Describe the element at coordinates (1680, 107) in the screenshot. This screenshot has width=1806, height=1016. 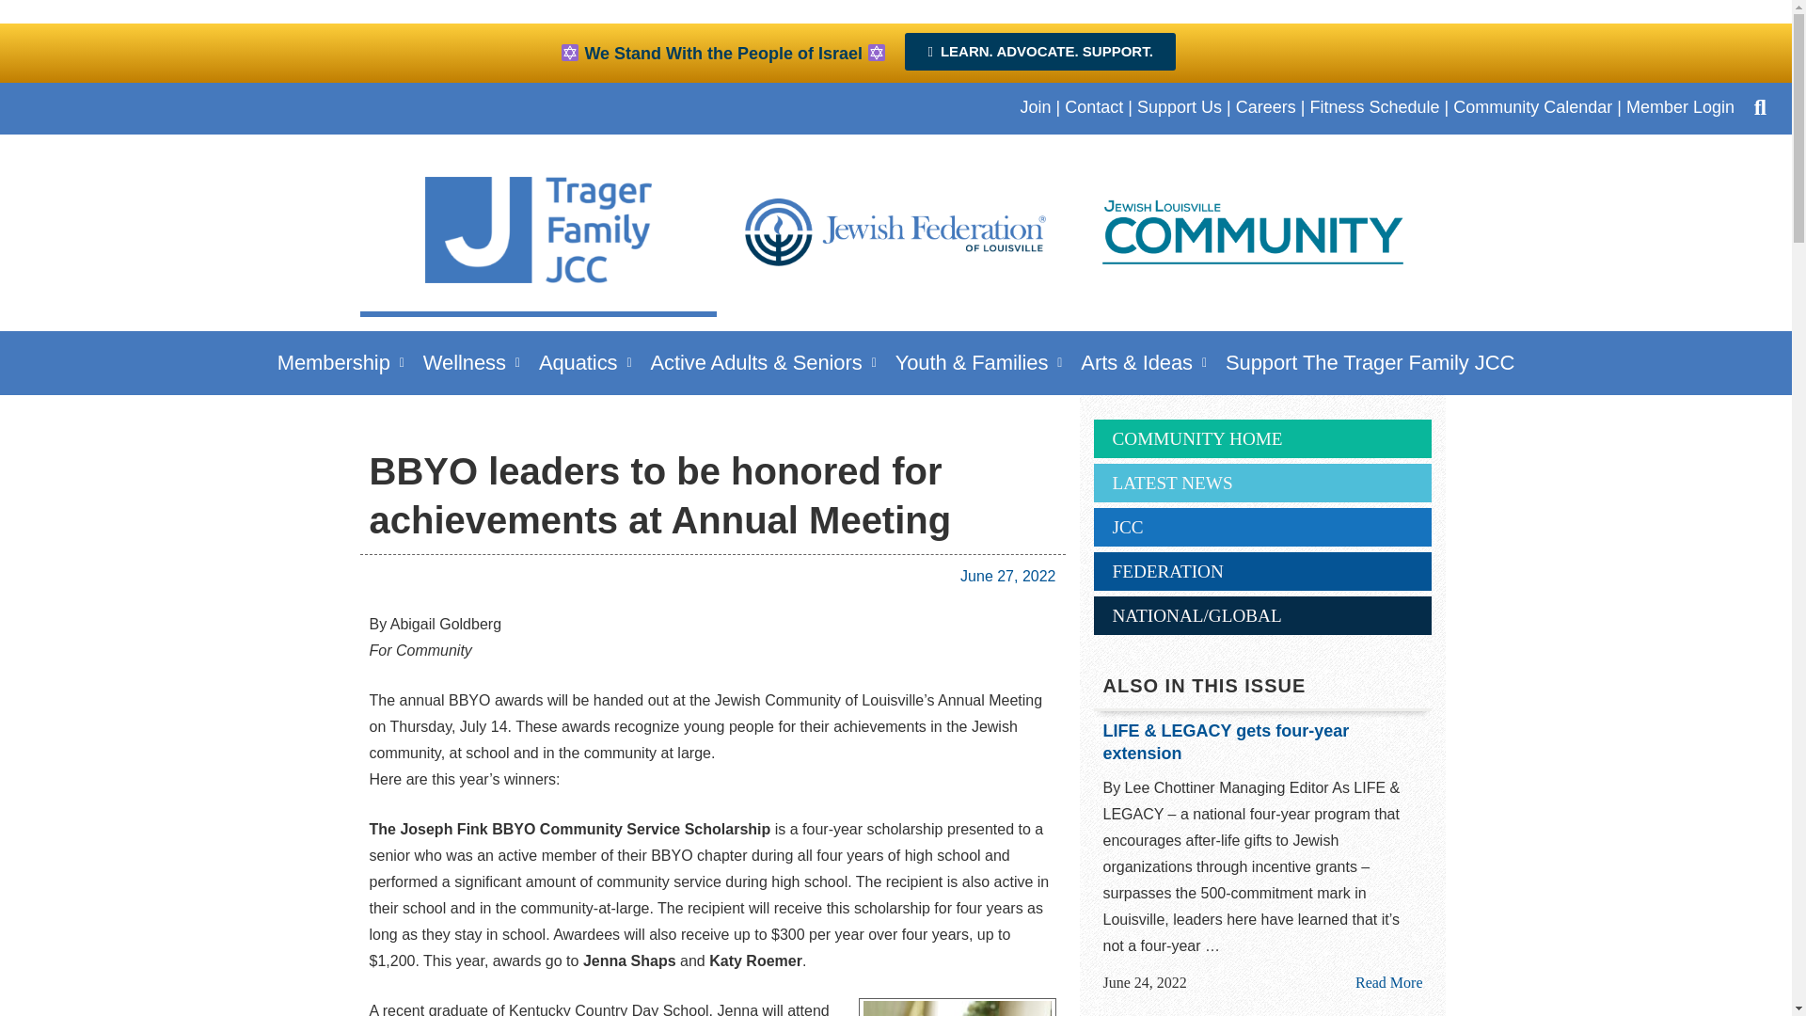
I see `Member Login` at that location.